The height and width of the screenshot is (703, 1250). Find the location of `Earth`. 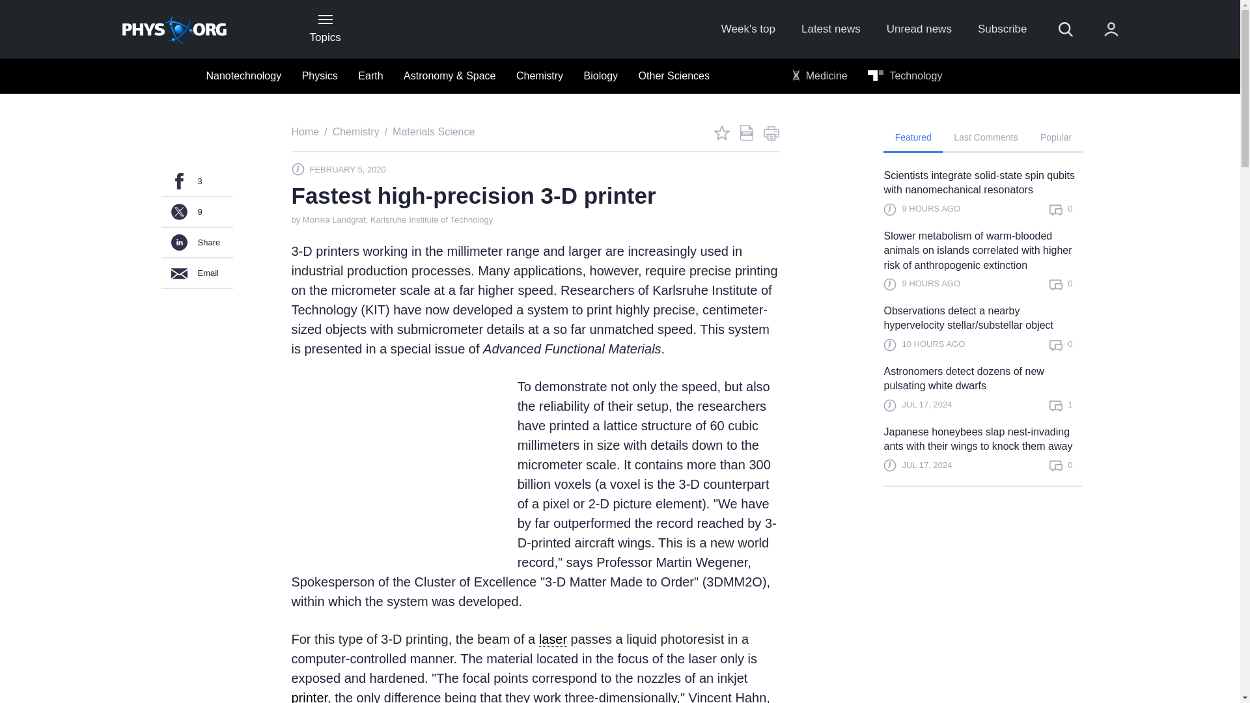

Earth is located at coordinates (370, 76).